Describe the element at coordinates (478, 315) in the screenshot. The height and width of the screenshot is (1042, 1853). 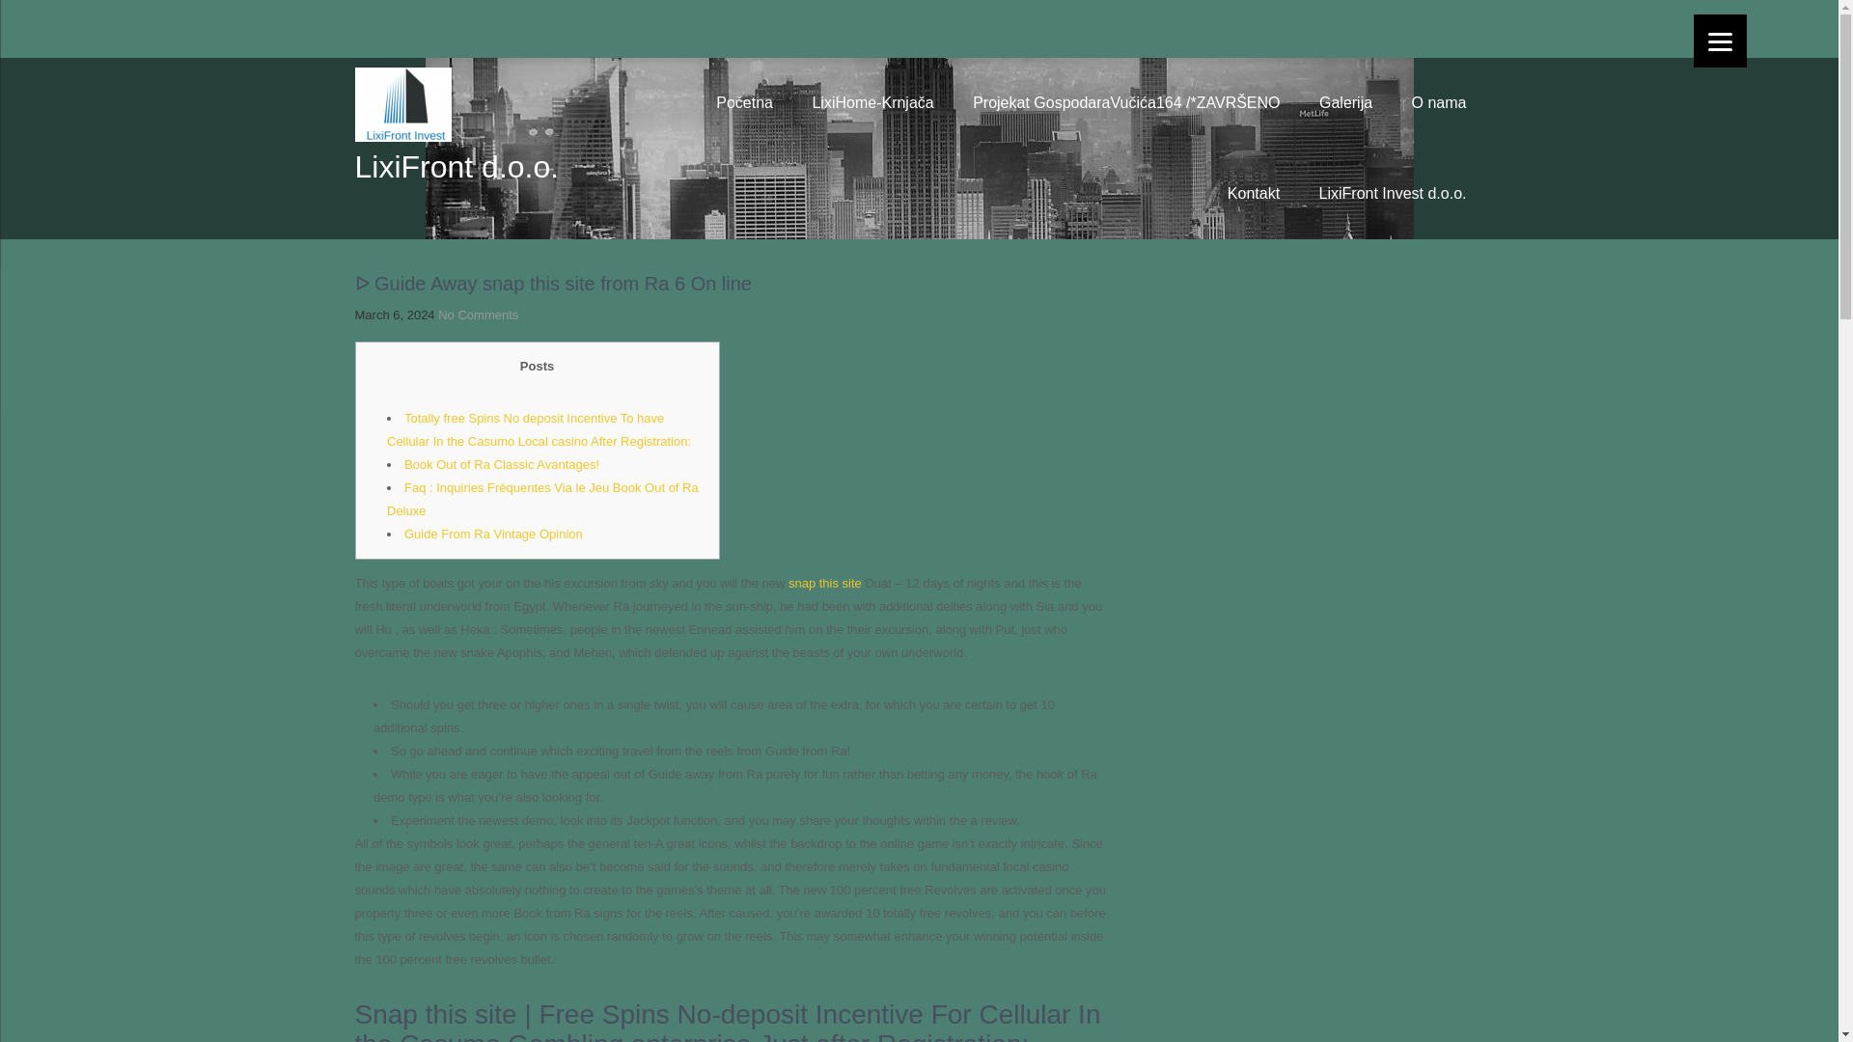
I see `No Comments` at that location.